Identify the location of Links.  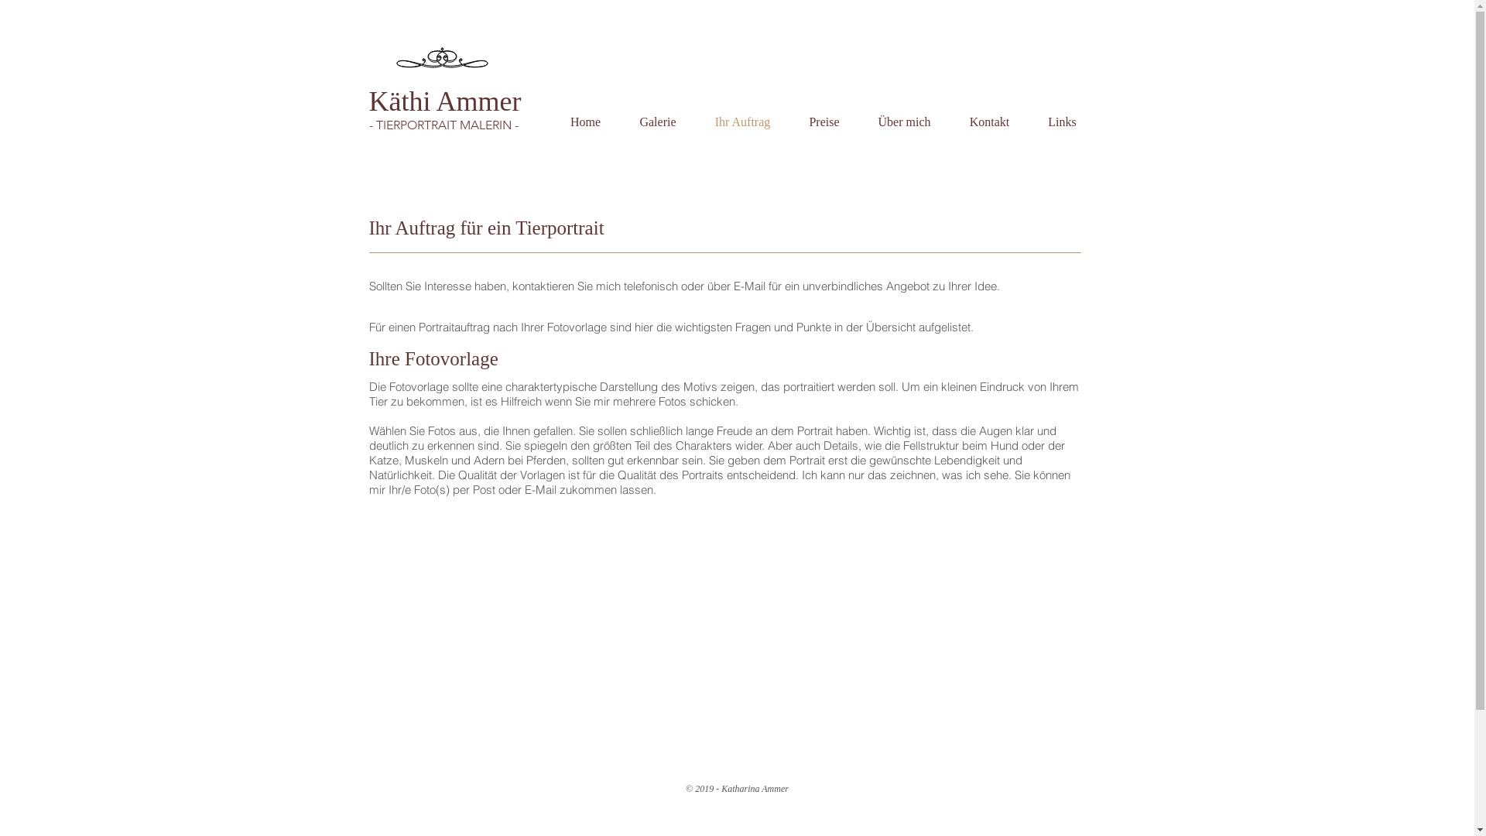
(1063, 122).